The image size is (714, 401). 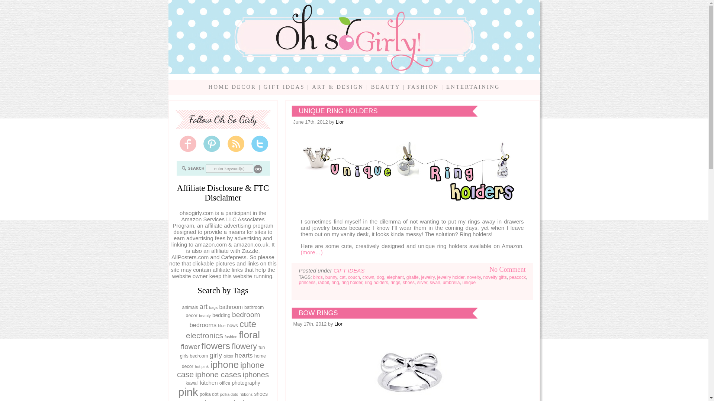 What do you see at coordinates (256, 374) in the screenshot?
I see `iphones` at bounding box center [256, 374].